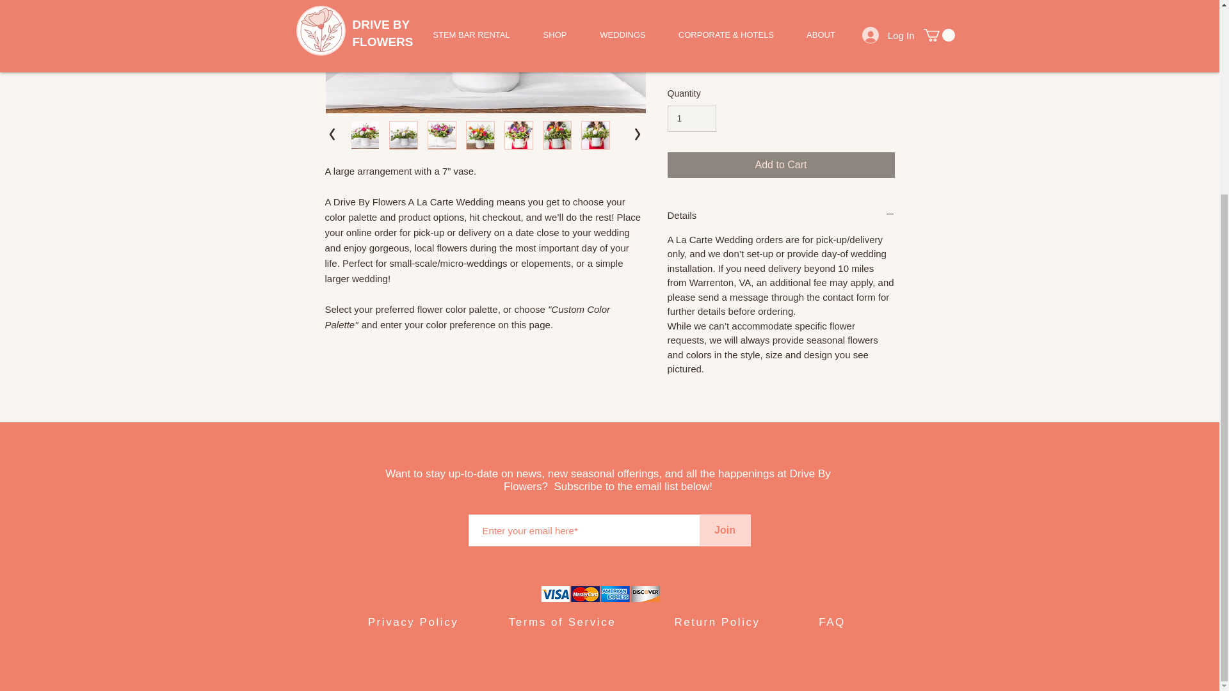  I want to click on Select, so click(781, 7).